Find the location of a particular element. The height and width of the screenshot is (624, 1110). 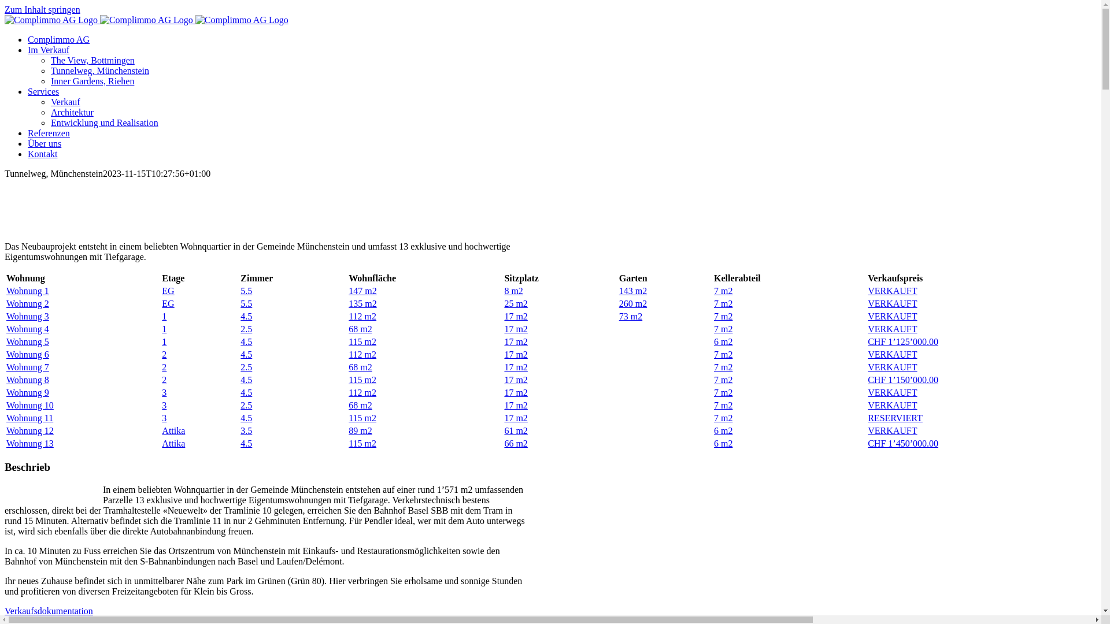

17 m2 is located at coordinates (516, 393).